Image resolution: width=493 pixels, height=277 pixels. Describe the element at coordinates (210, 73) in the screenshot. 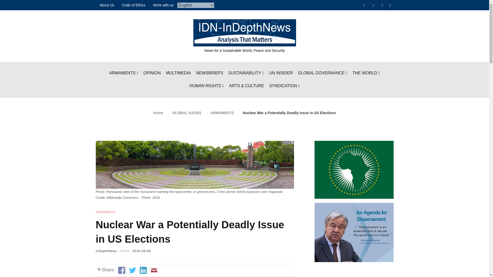

I see `NEWSBRIEFS` at that location.